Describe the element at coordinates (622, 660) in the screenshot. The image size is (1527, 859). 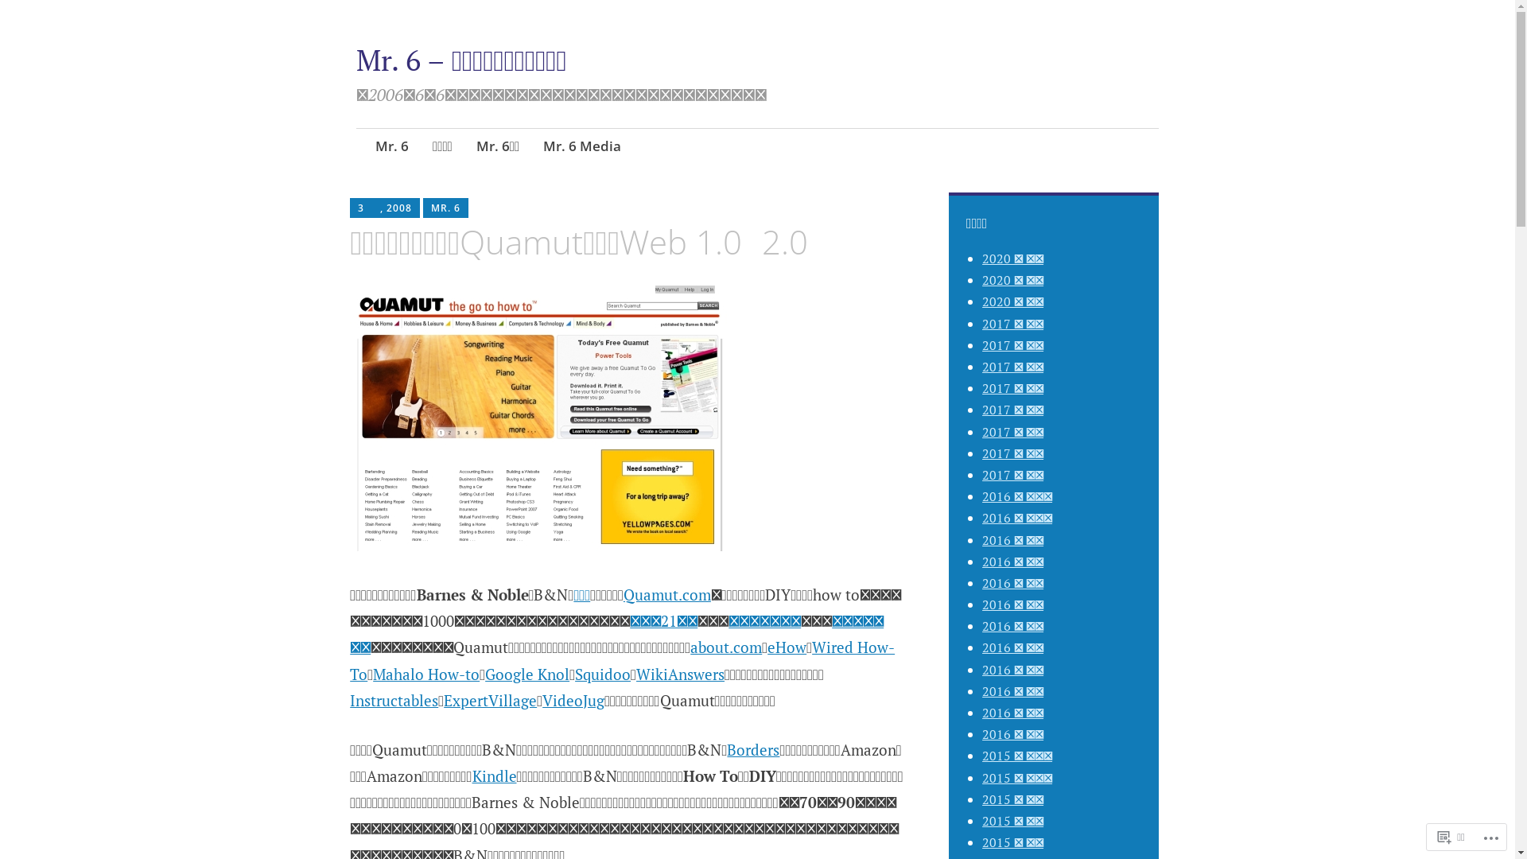
I see `Wired How-To` at that location.